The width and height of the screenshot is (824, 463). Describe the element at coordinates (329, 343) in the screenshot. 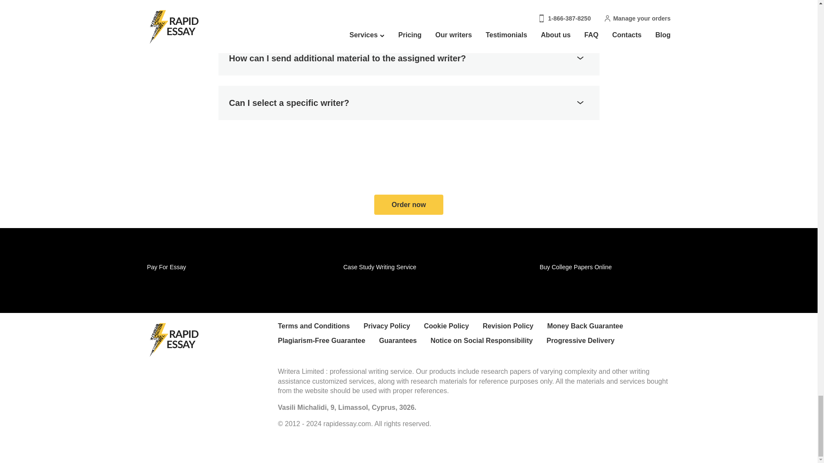

I see `Plagiarism-Free Guarantee` at that location.